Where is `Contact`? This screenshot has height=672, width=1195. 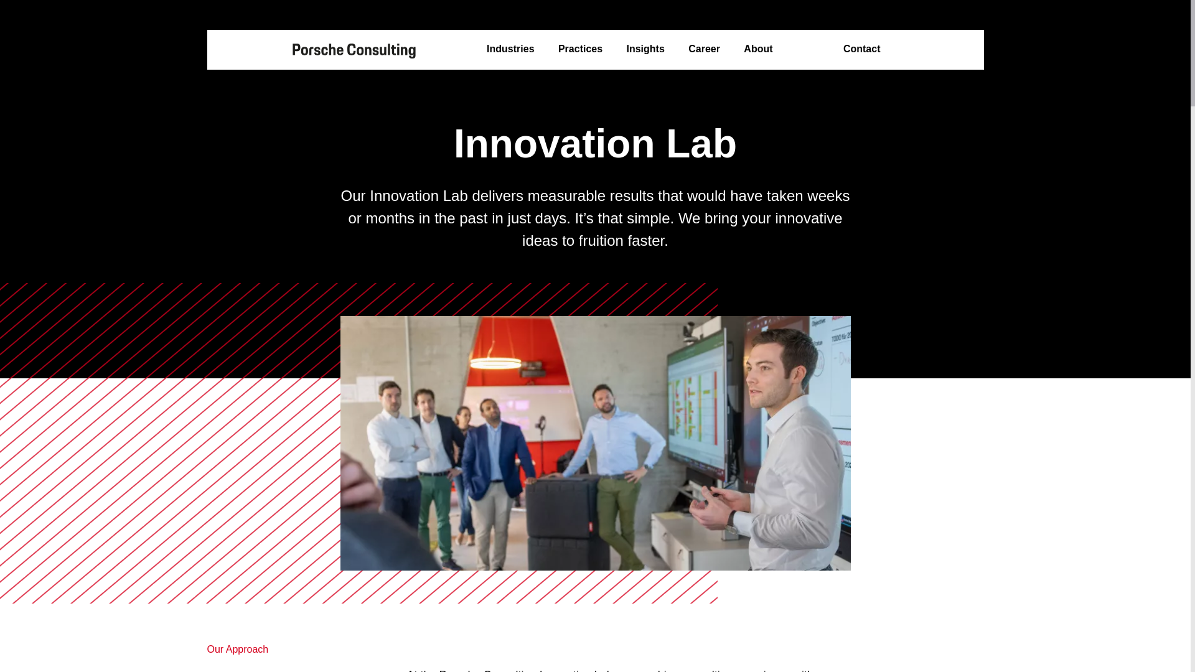 Contact is located at coordinates (862, 49).